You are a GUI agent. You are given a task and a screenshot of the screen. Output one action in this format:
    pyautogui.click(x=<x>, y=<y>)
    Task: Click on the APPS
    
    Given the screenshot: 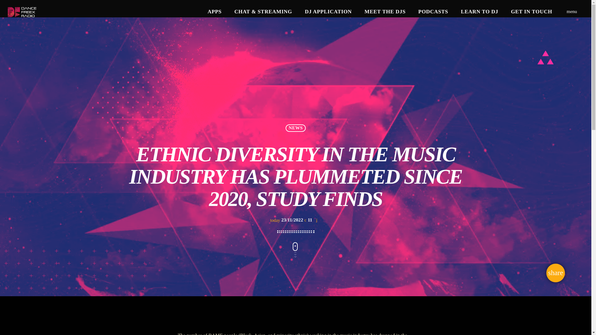 What is the action you would take?
    pyautogui.click(x=214, y=12)
    